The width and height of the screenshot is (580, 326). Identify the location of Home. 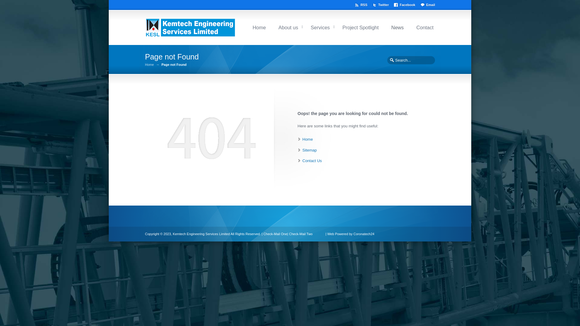
(308, 139).